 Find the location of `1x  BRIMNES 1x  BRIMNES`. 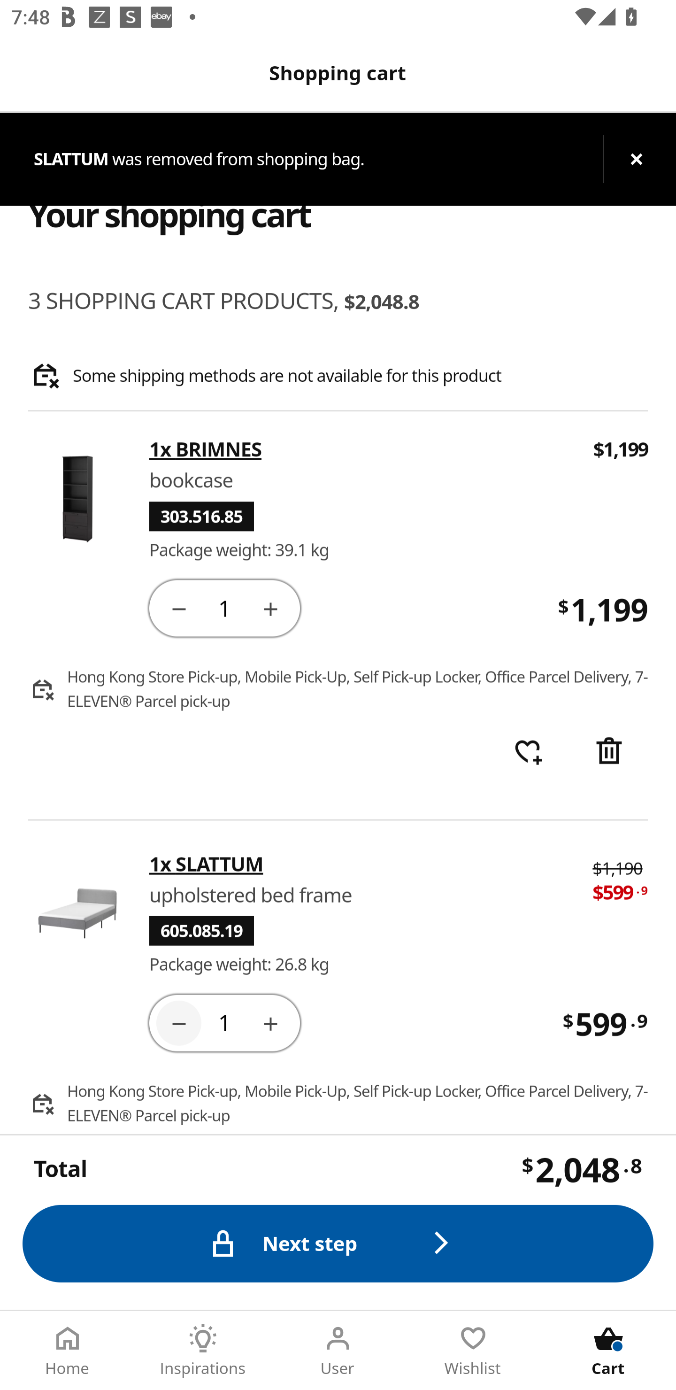

1x  BRIMNES 1x  BRIMNES is located at coordinates (361, 449).